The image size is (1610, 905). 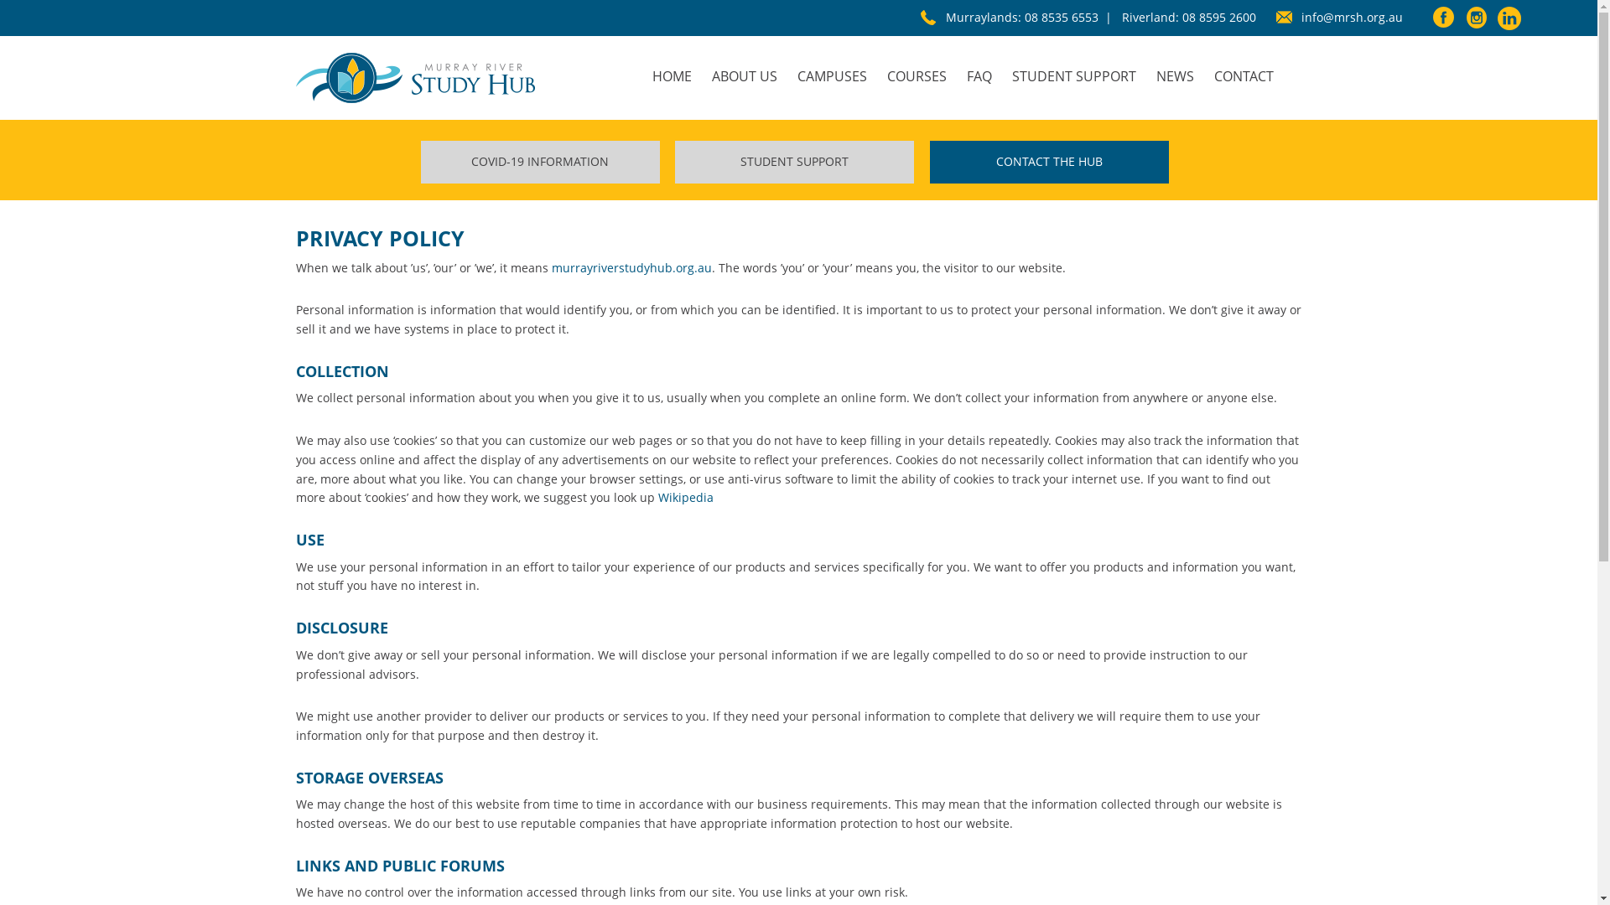 What do you see at coordinates (979, 71) in the screenshot?
I see `FAQ` at bounding box center [979, 71].